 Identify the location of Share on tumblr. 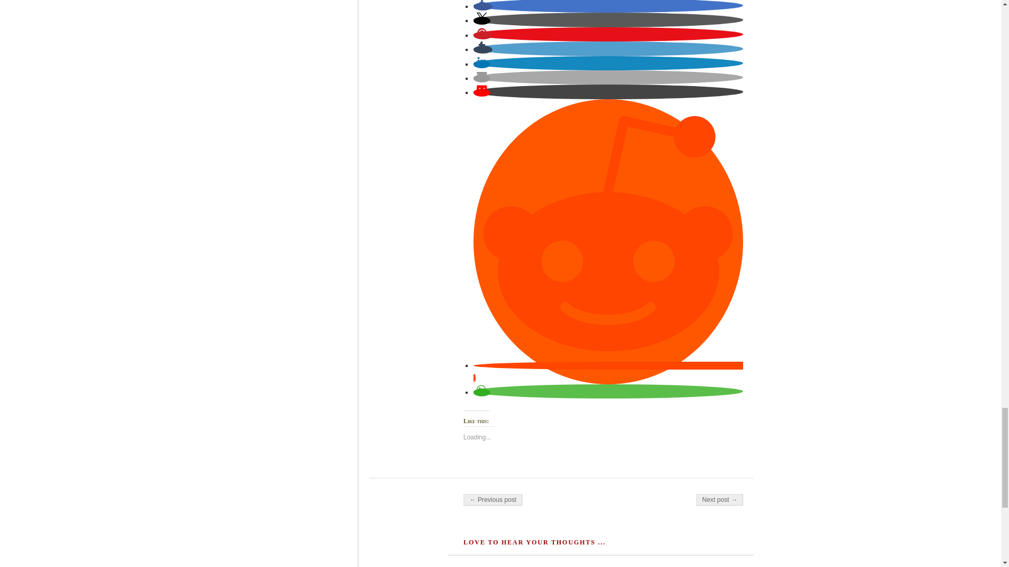
(482, 49).